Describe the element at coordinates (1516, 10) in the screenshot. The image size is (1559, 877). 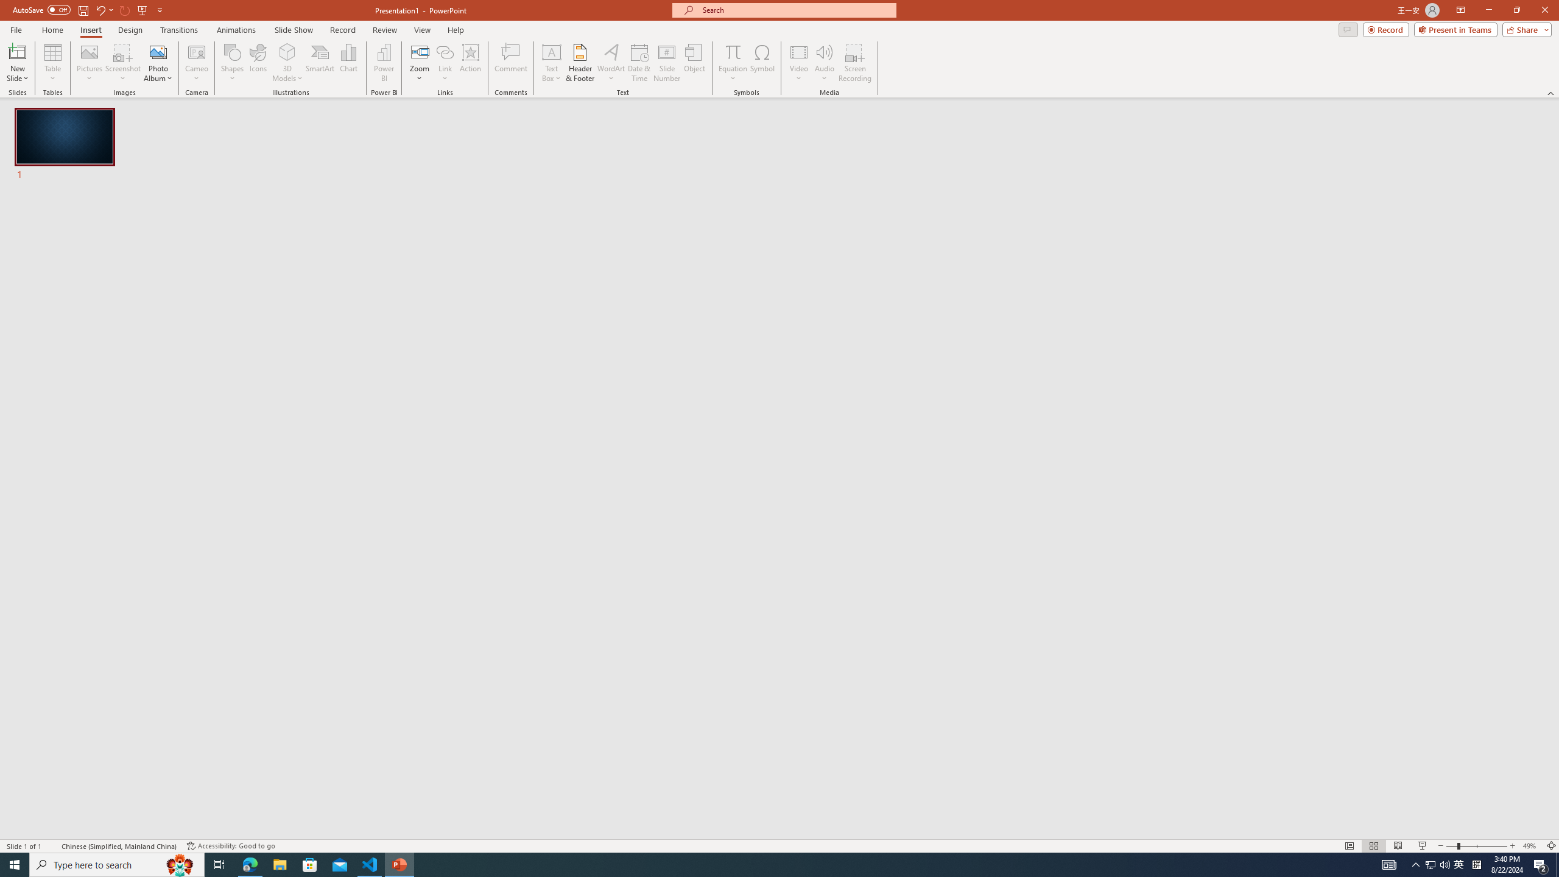
I see `Restore Down` at that location.